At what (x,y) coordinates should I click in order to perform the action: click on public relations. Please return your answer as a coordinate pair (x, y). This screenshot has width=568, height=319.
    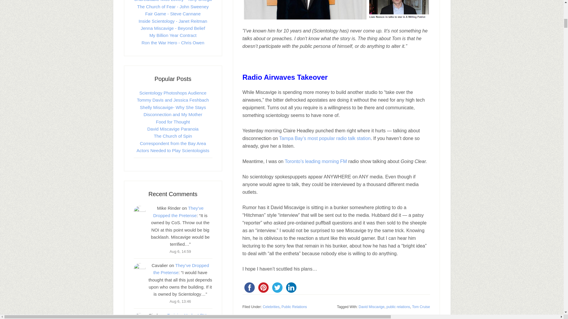
    Looking at the image, I should click on (398, 307).